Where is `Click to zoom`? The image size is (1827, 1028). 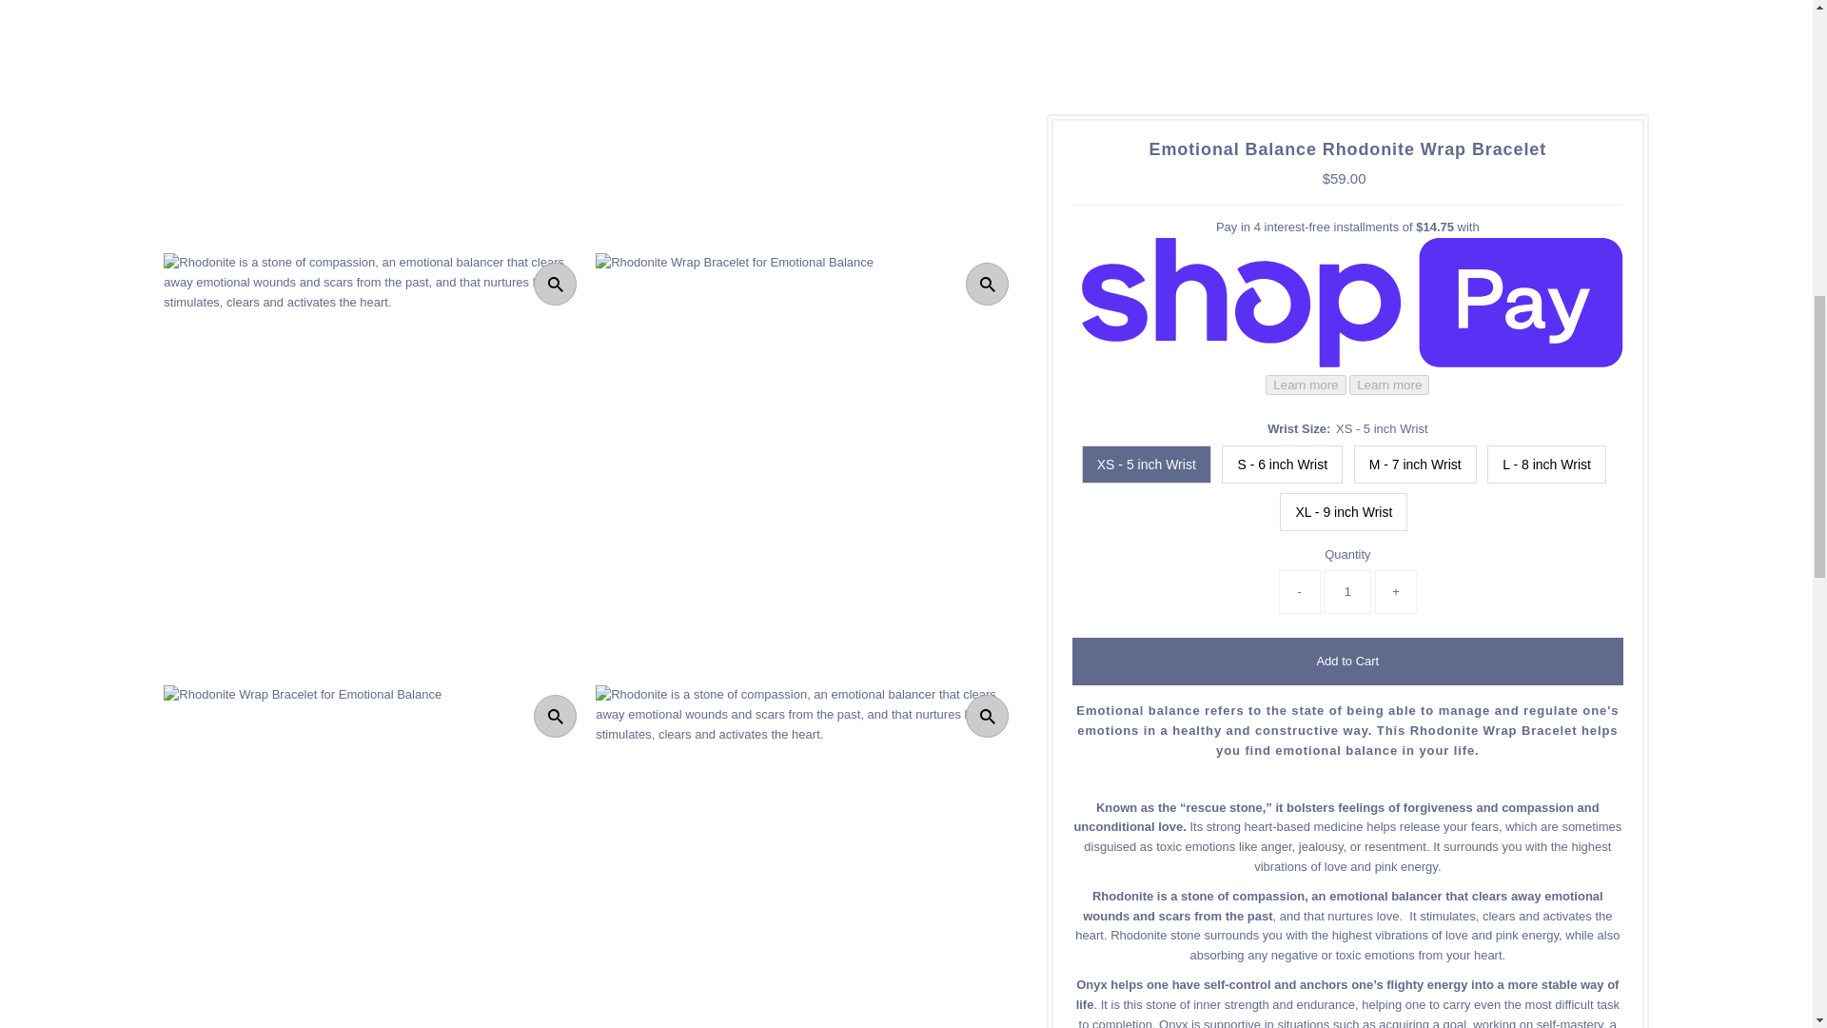 Click to zoom is located at coordinates (555, 716).